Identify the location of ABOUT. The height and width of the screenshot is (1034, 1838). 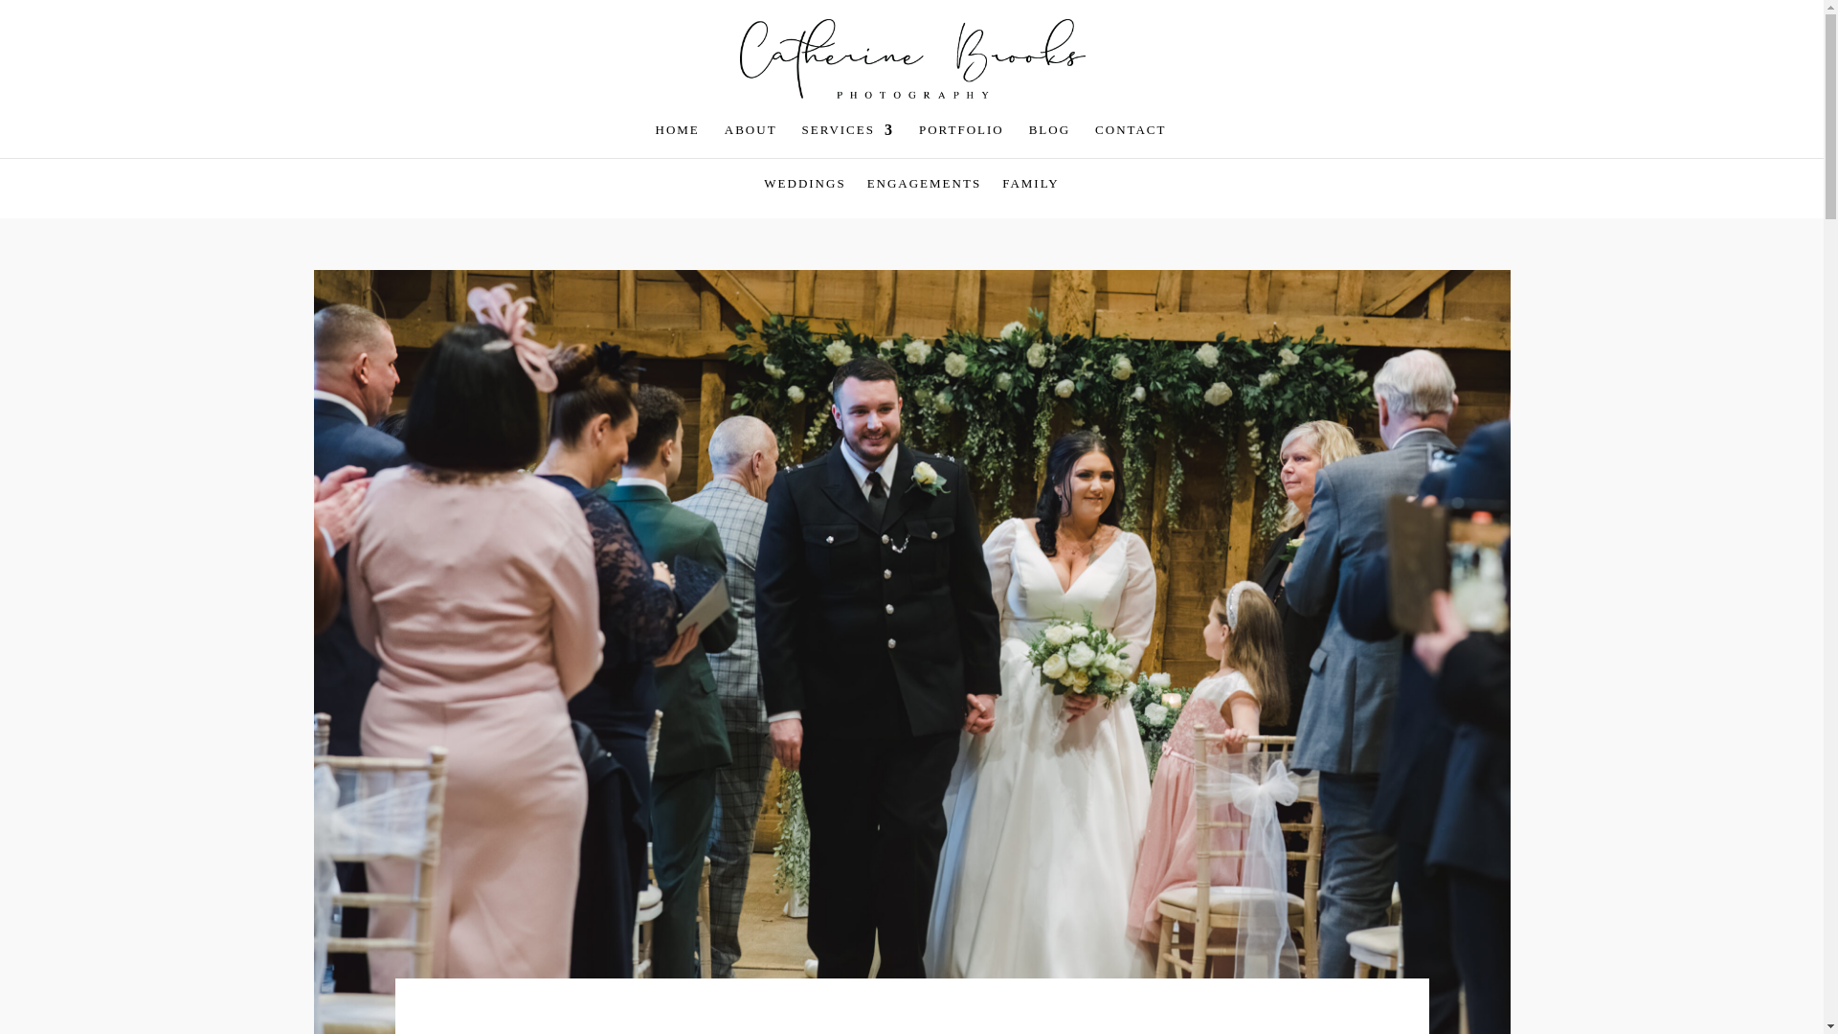
(751, 140).